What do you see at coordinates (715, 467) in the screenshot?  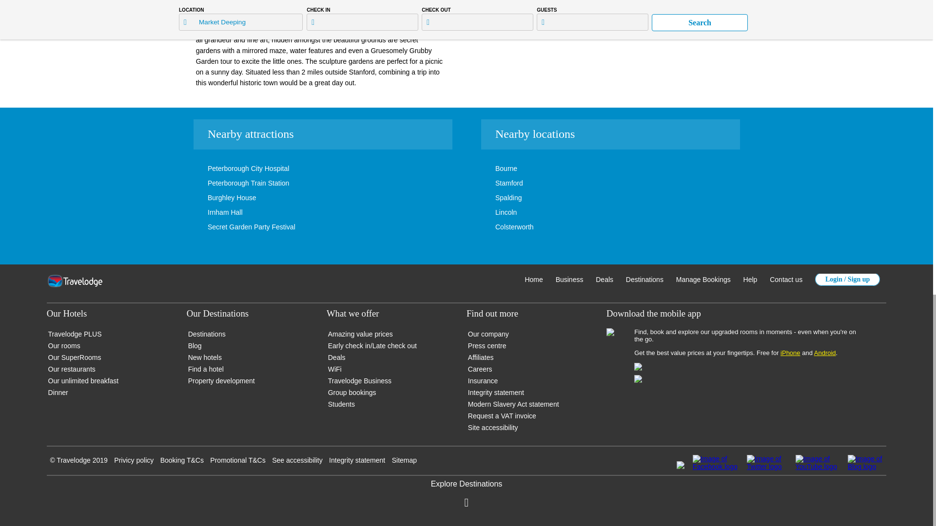 I see `Facebook` at bounding box center [715, 467].